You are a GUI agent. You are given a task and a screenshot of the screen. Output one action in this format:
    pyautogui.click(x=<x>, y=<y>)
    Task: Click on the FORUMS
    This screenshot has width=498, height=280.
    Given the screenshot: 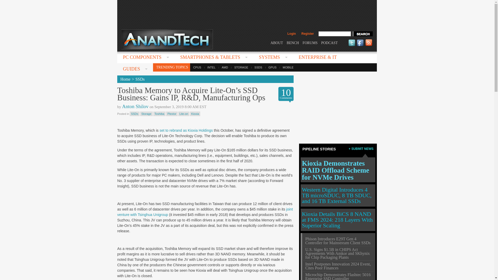 What is the action you would take?
    pyautogui.click(x=310, y=43)
    